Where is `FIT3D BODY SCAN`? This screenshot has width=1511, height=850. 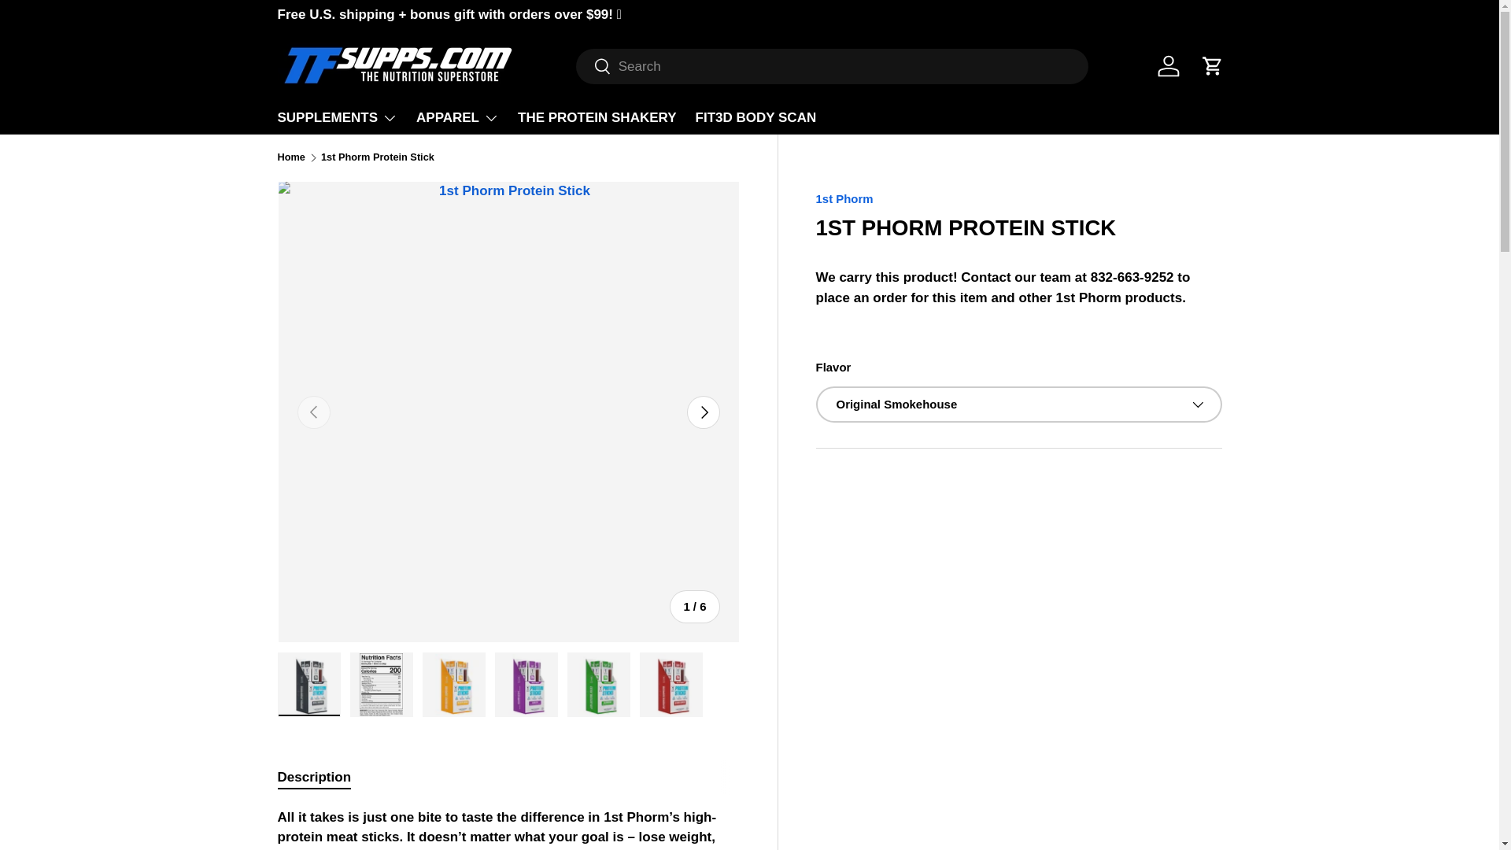 FIT3D BODY SCAN is located at coordinates (755, 117).